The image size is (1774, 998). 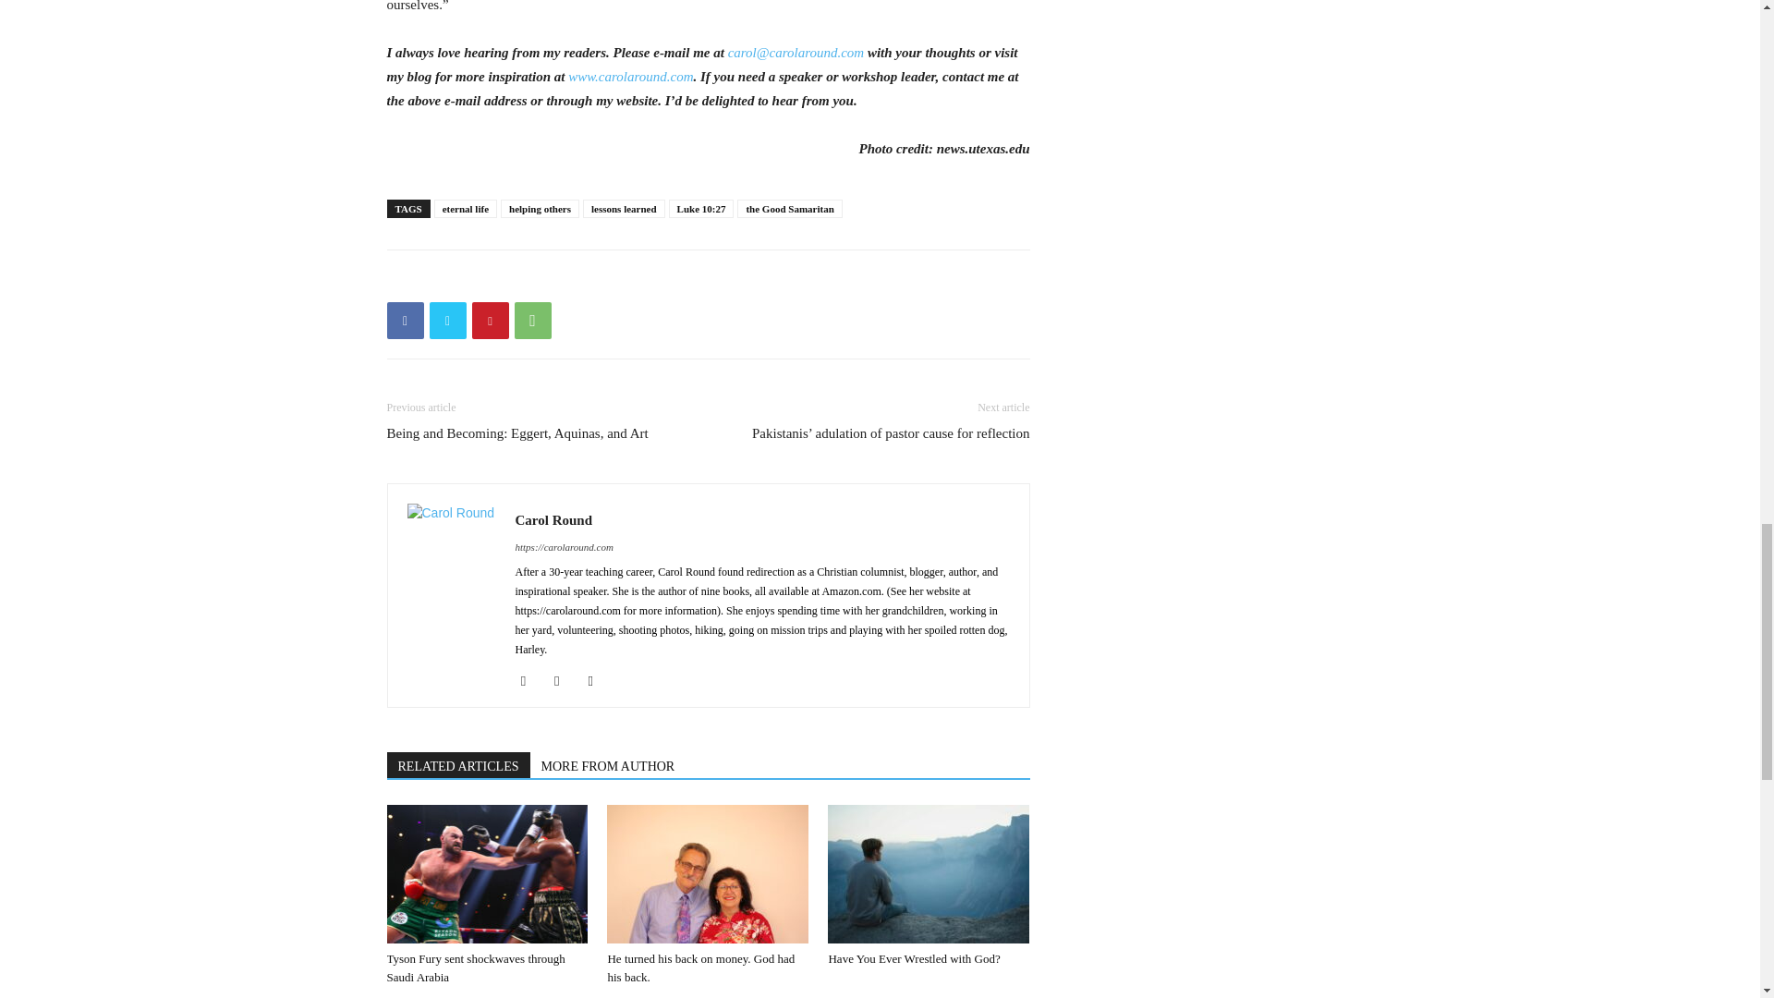 I want to click on lessons learned, so click(x=625, y=209).